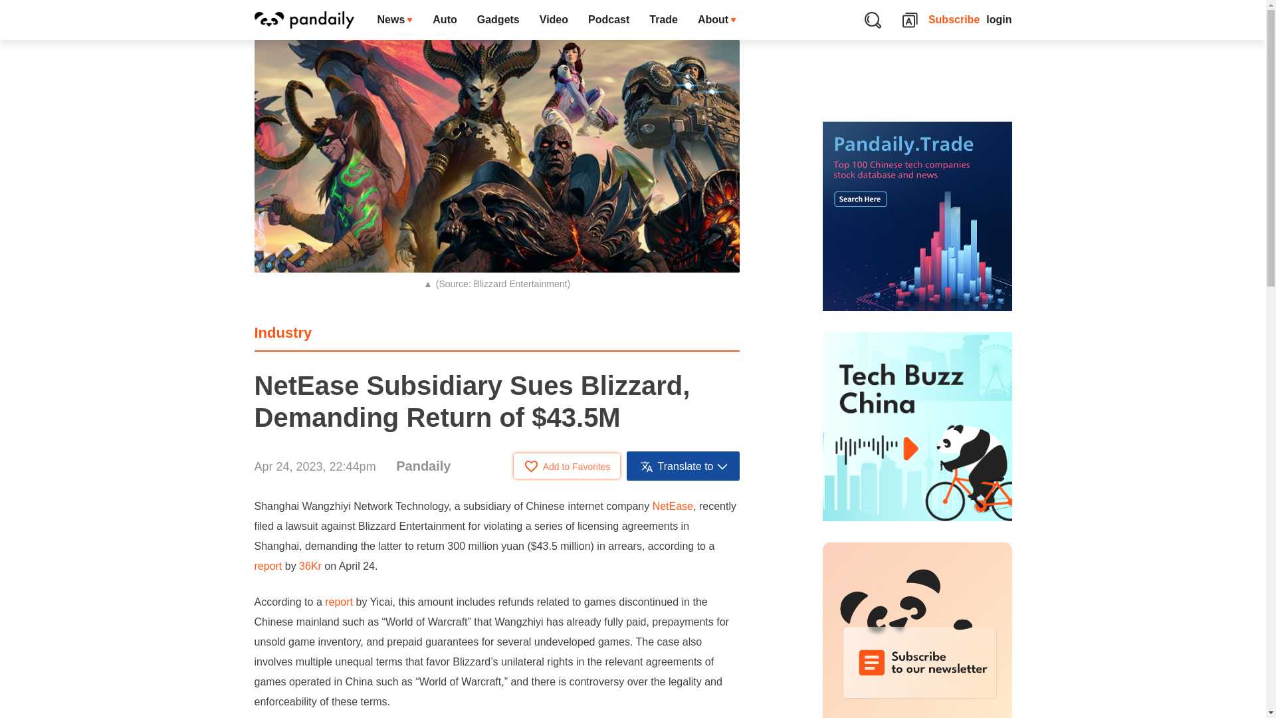 This screenshot has height=718, width=1276. I want to click on Industry, so click(282, 332).